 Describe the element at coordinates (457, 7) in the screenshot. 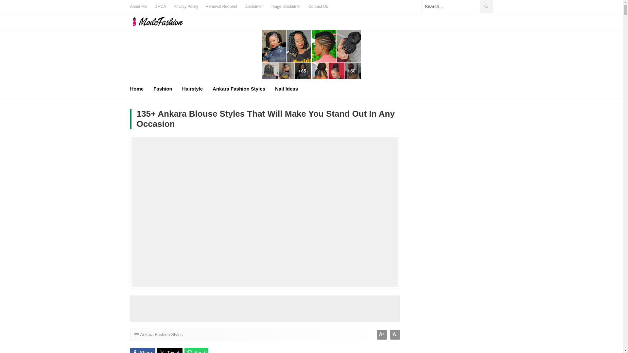

I see `Search...` at that location.